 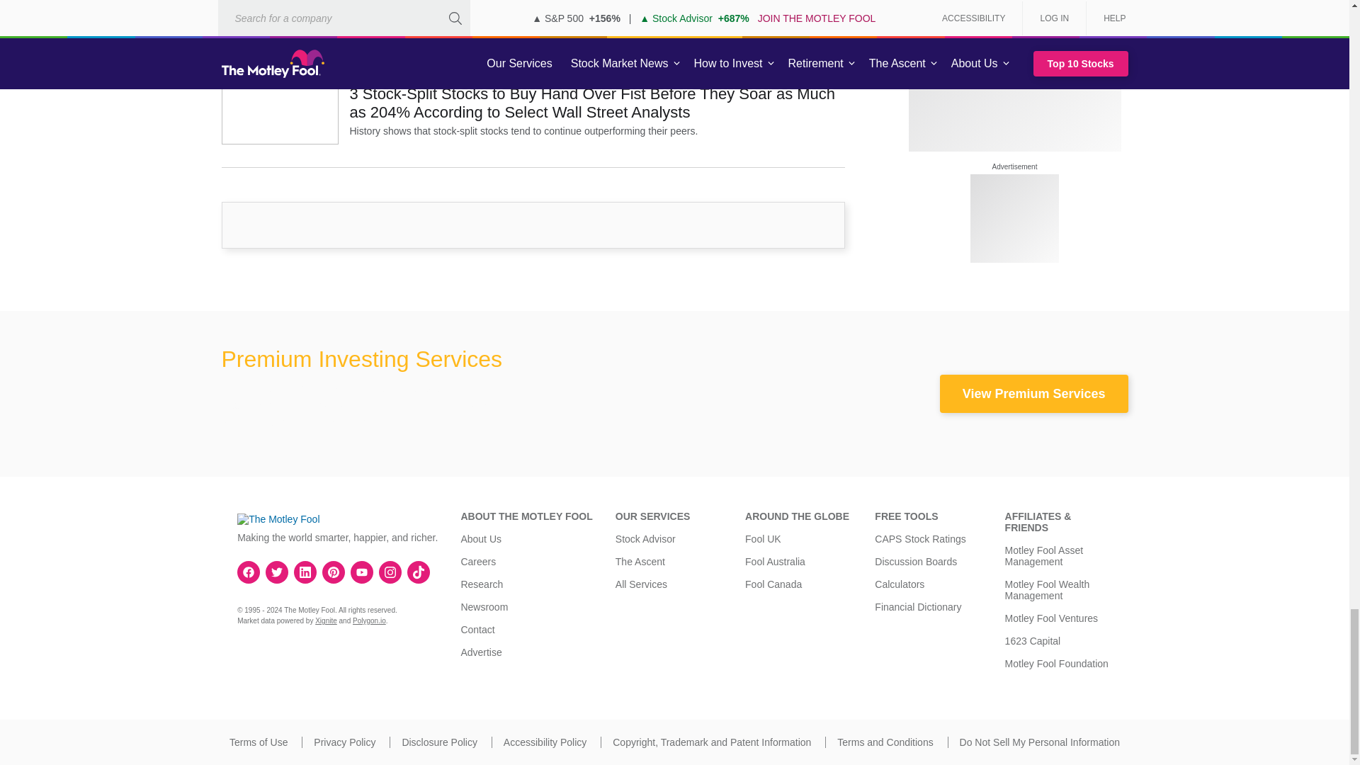 I want to click on Copyright, Trademark and Patent Information, so click(x=711, y=742).